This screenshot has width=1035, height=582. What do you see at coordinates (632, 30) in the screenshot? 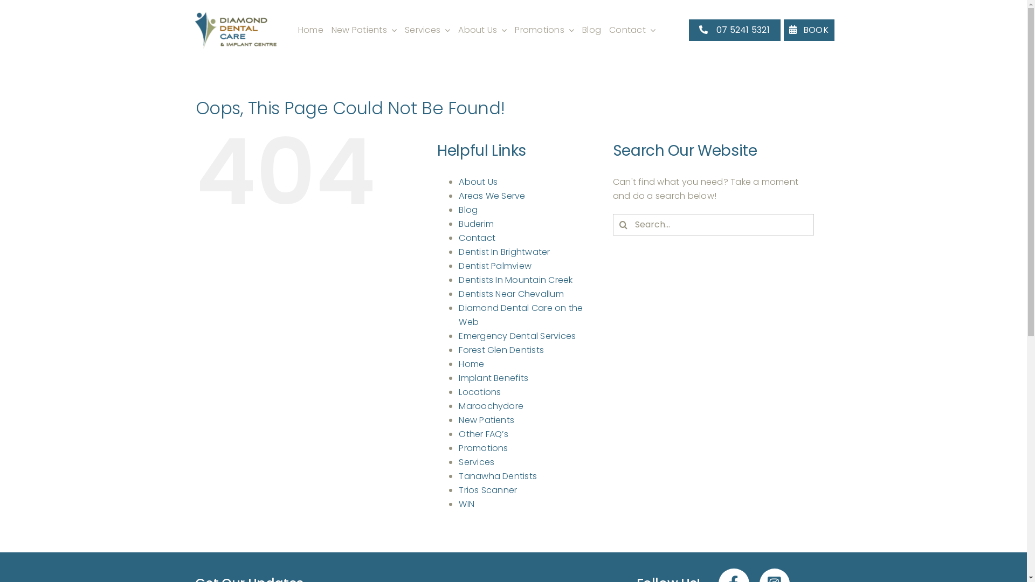
I see `Contact` at bounding box center [632, 30].